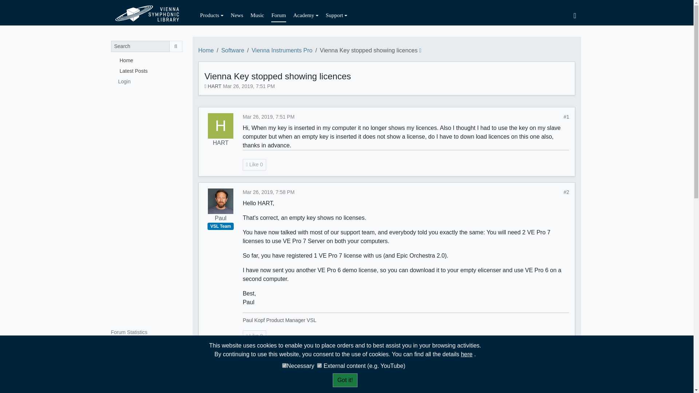 The image size is (699, 393). Describe the element at coordinates (220, 143) in the screenshot. I see `HART` at that location.